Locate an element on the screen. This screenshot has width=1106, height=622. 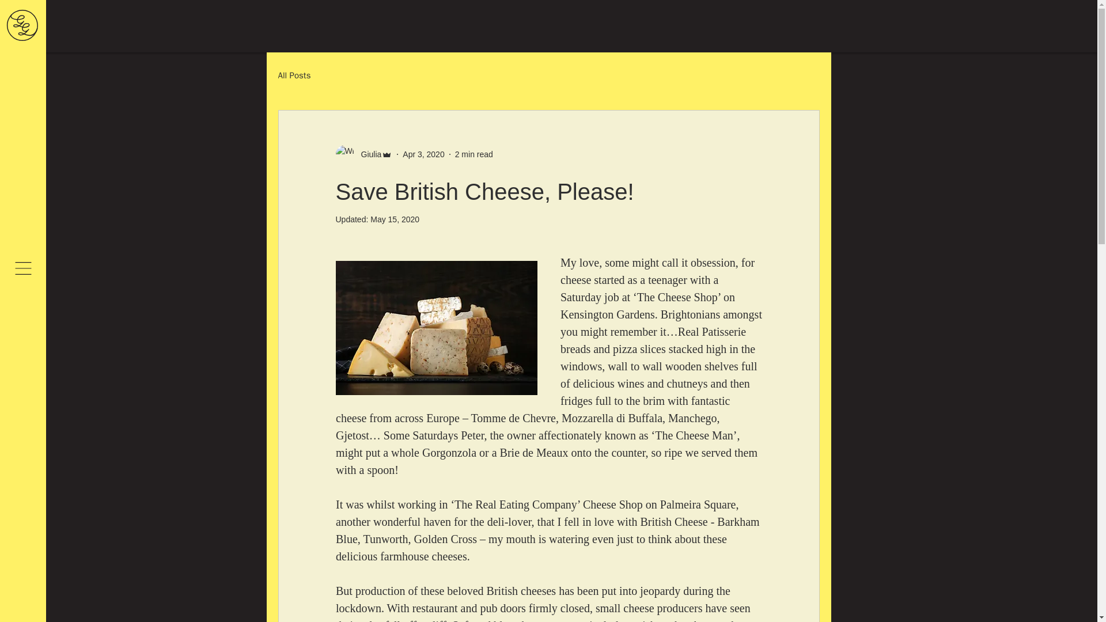
Apr 3, 2020 is located at coordinates (423, 154).